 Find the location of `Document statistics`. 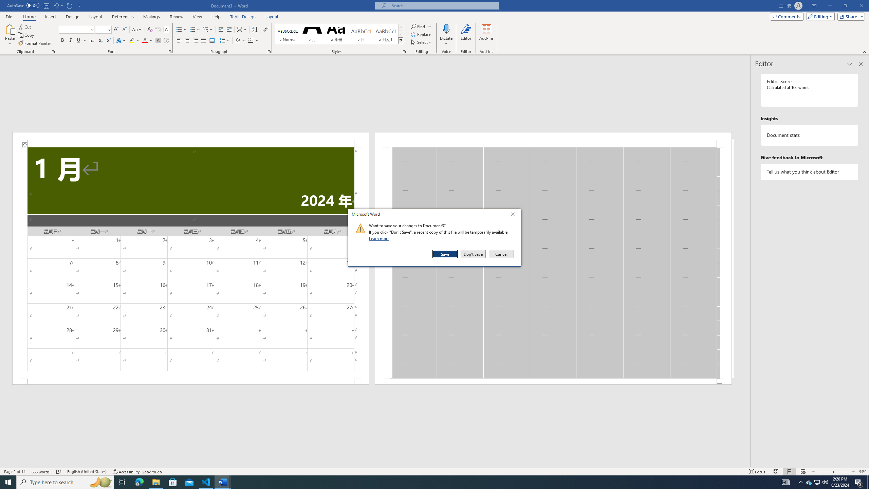

Document statistics is located at coordinates (810, 135).